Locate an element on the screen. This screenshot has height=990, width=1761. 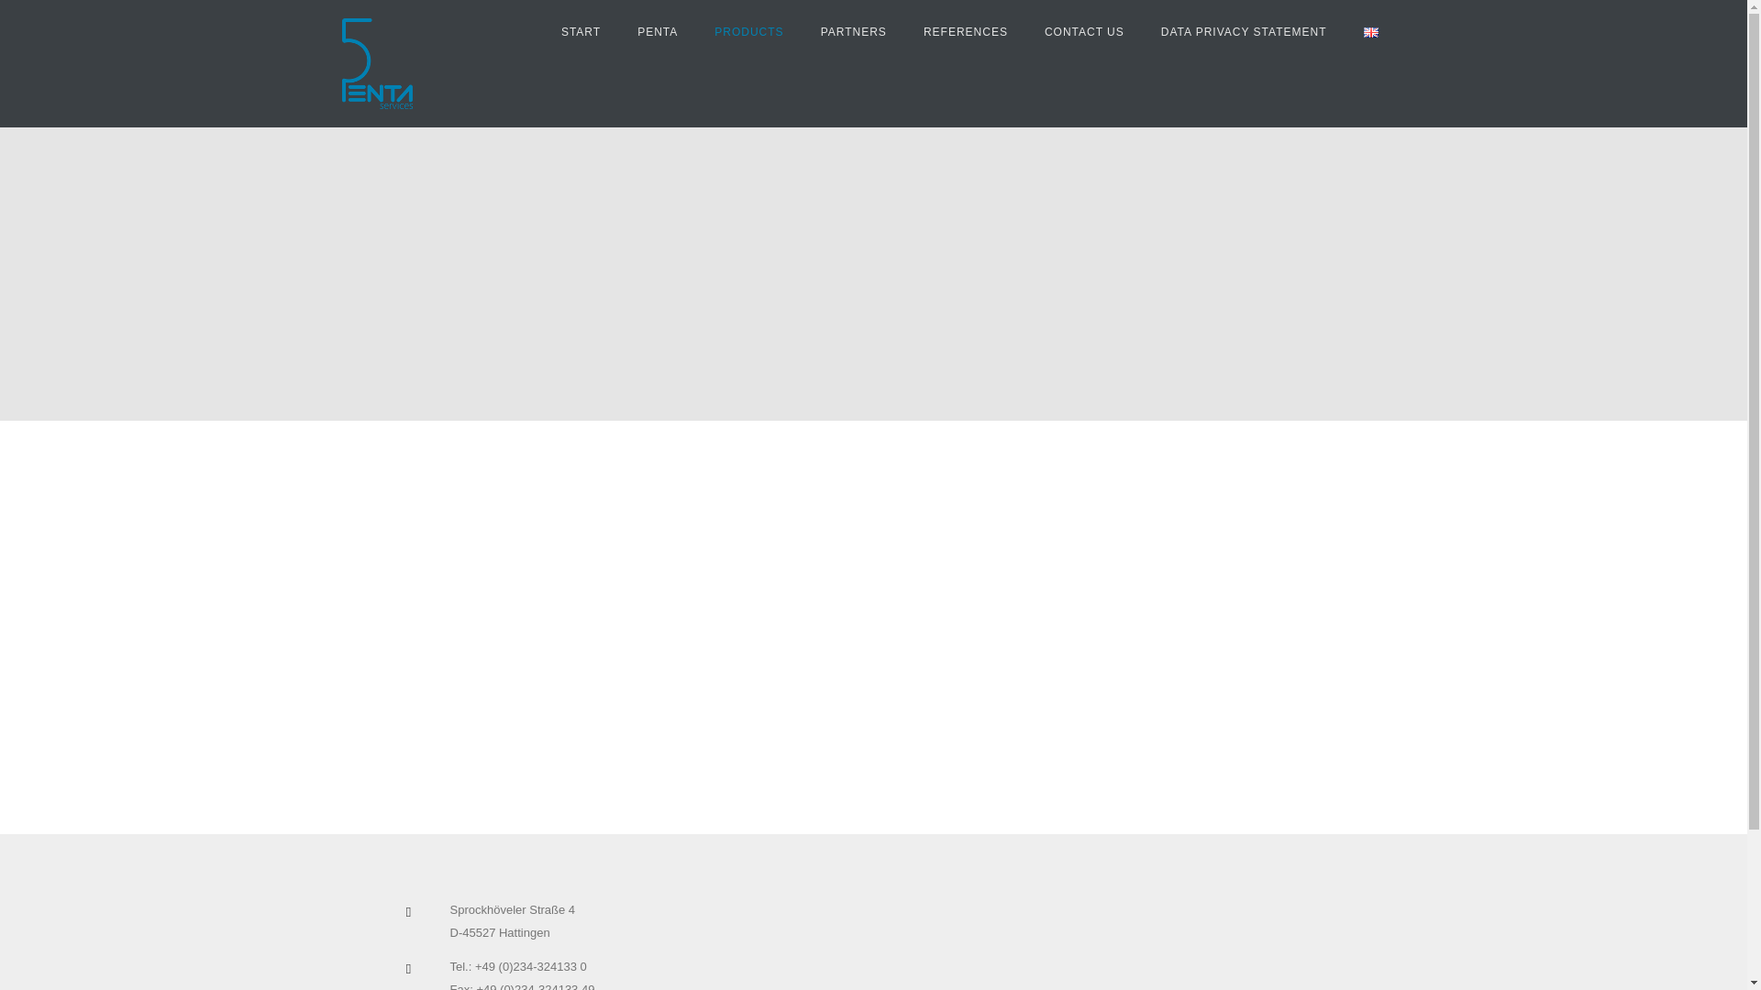
REFERENCES is located at coordinates (965, 32).